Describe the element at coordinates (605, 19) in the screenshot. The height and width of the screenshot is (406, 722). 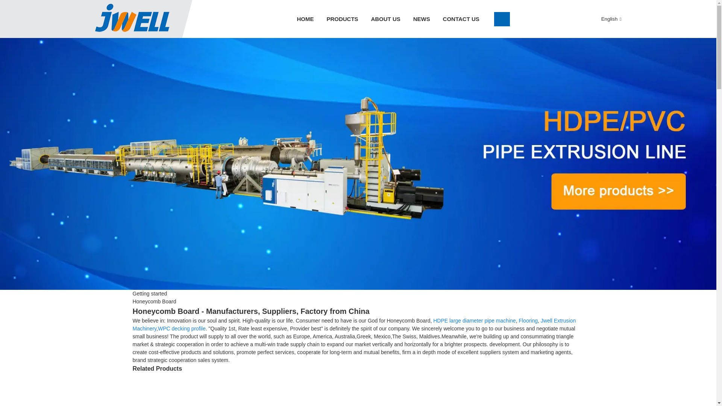
I see `English` at that location.